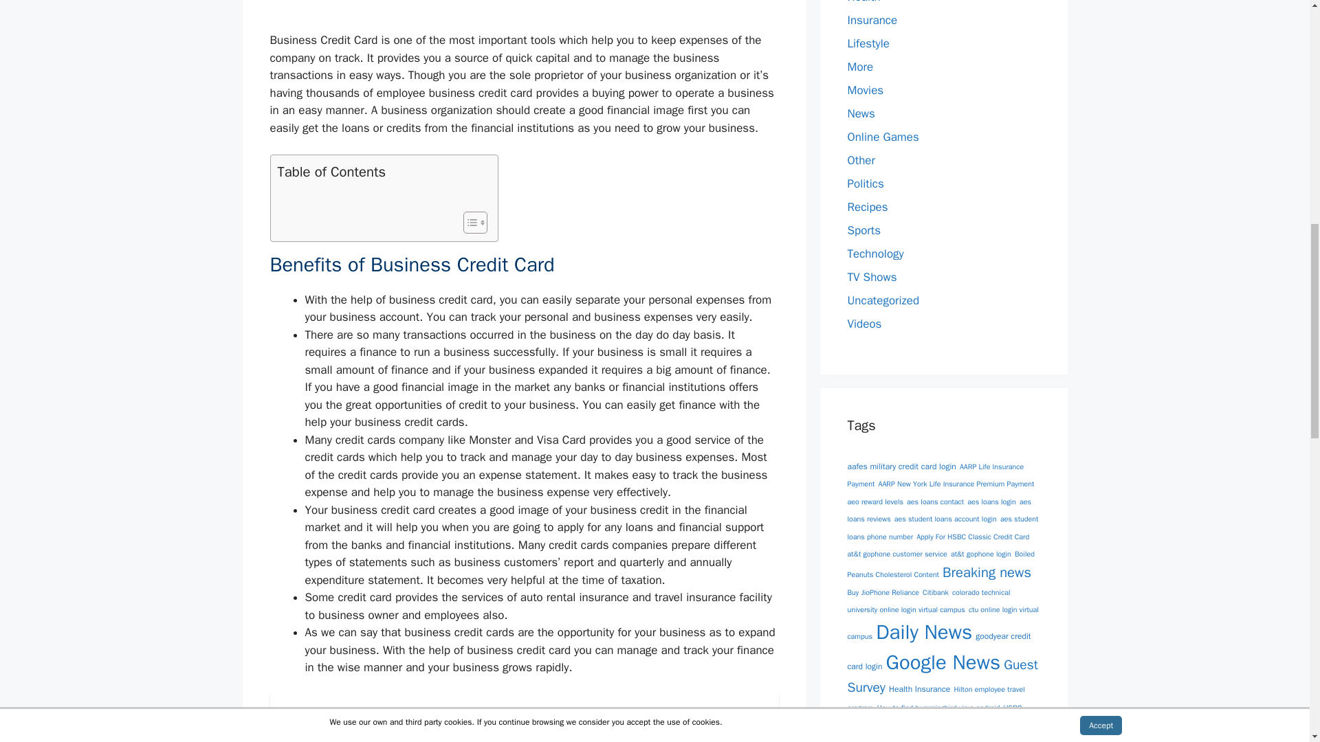 This screenshot has width=1320, height=742. I want to click on Advertisement, so click(523, 11).